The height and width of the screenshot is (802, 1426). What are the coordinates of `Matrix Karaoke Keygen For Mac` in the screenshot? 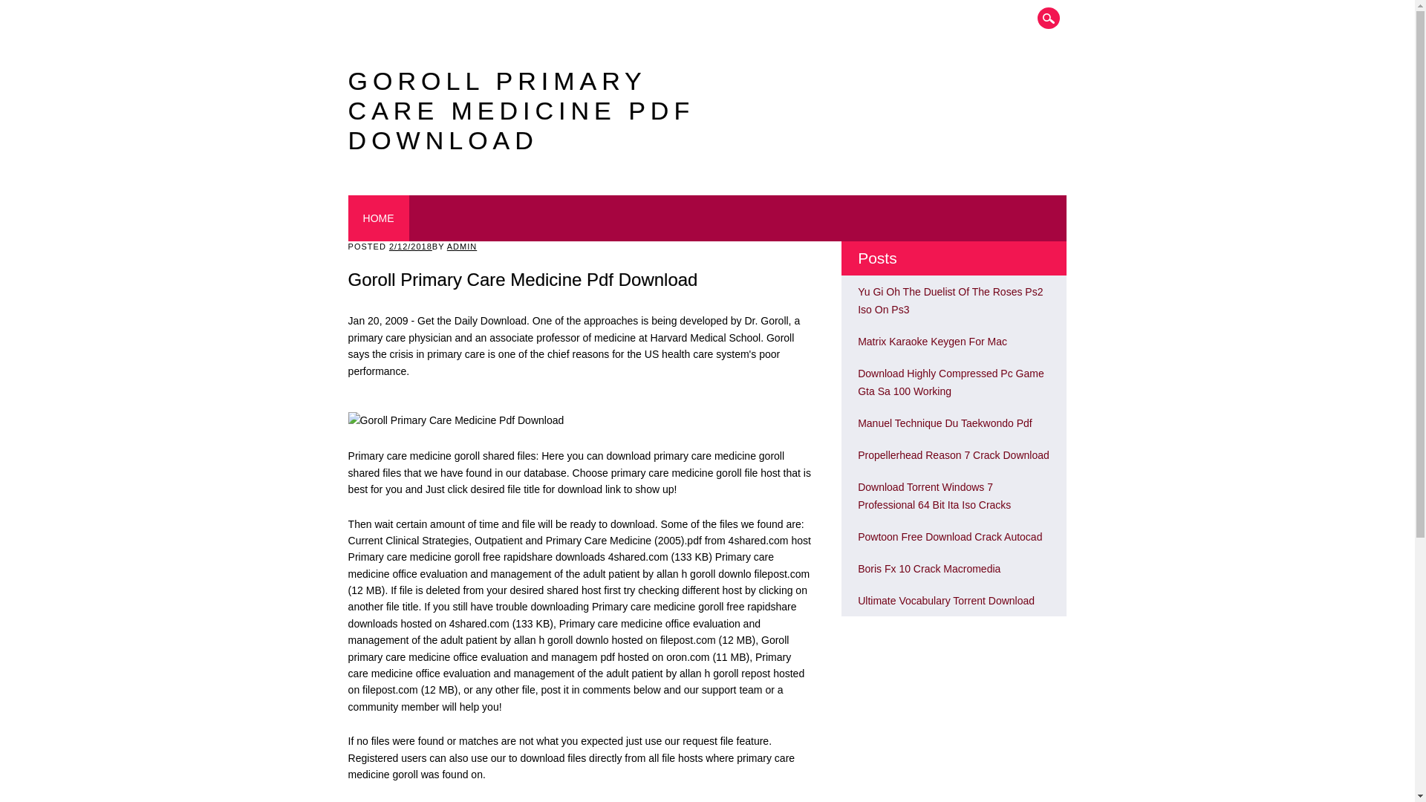 It's located at (932, 342).